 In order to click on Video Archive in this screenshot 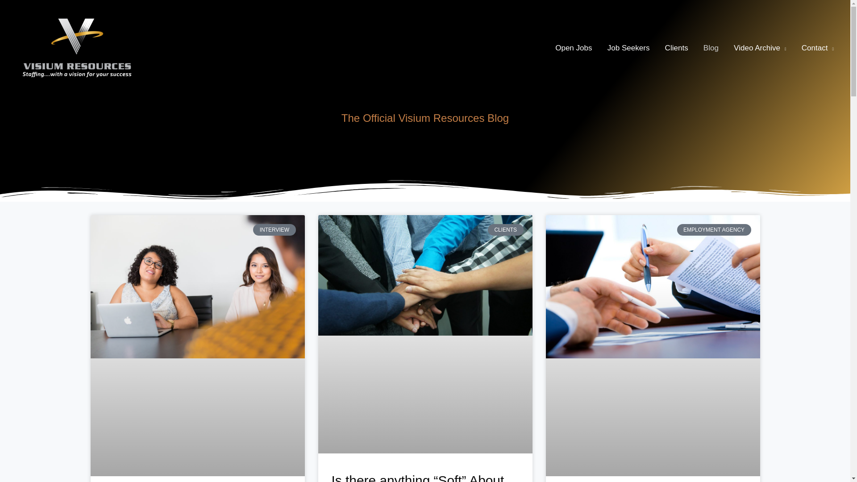, I will do `click(760, 48)`.